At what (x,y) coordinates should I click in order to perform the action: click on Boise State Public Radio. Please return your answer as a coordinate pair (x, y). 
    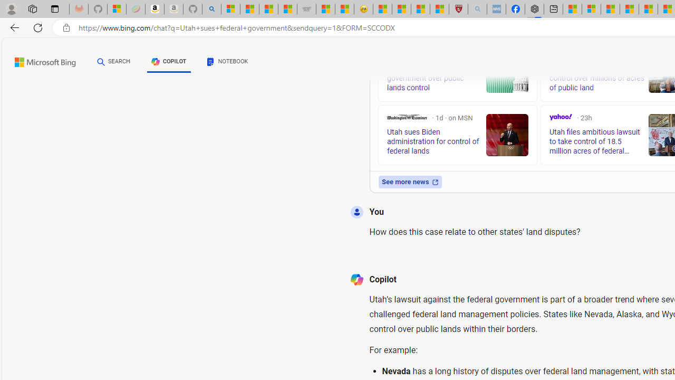
    Looking at the image, I should click on (553, 55).